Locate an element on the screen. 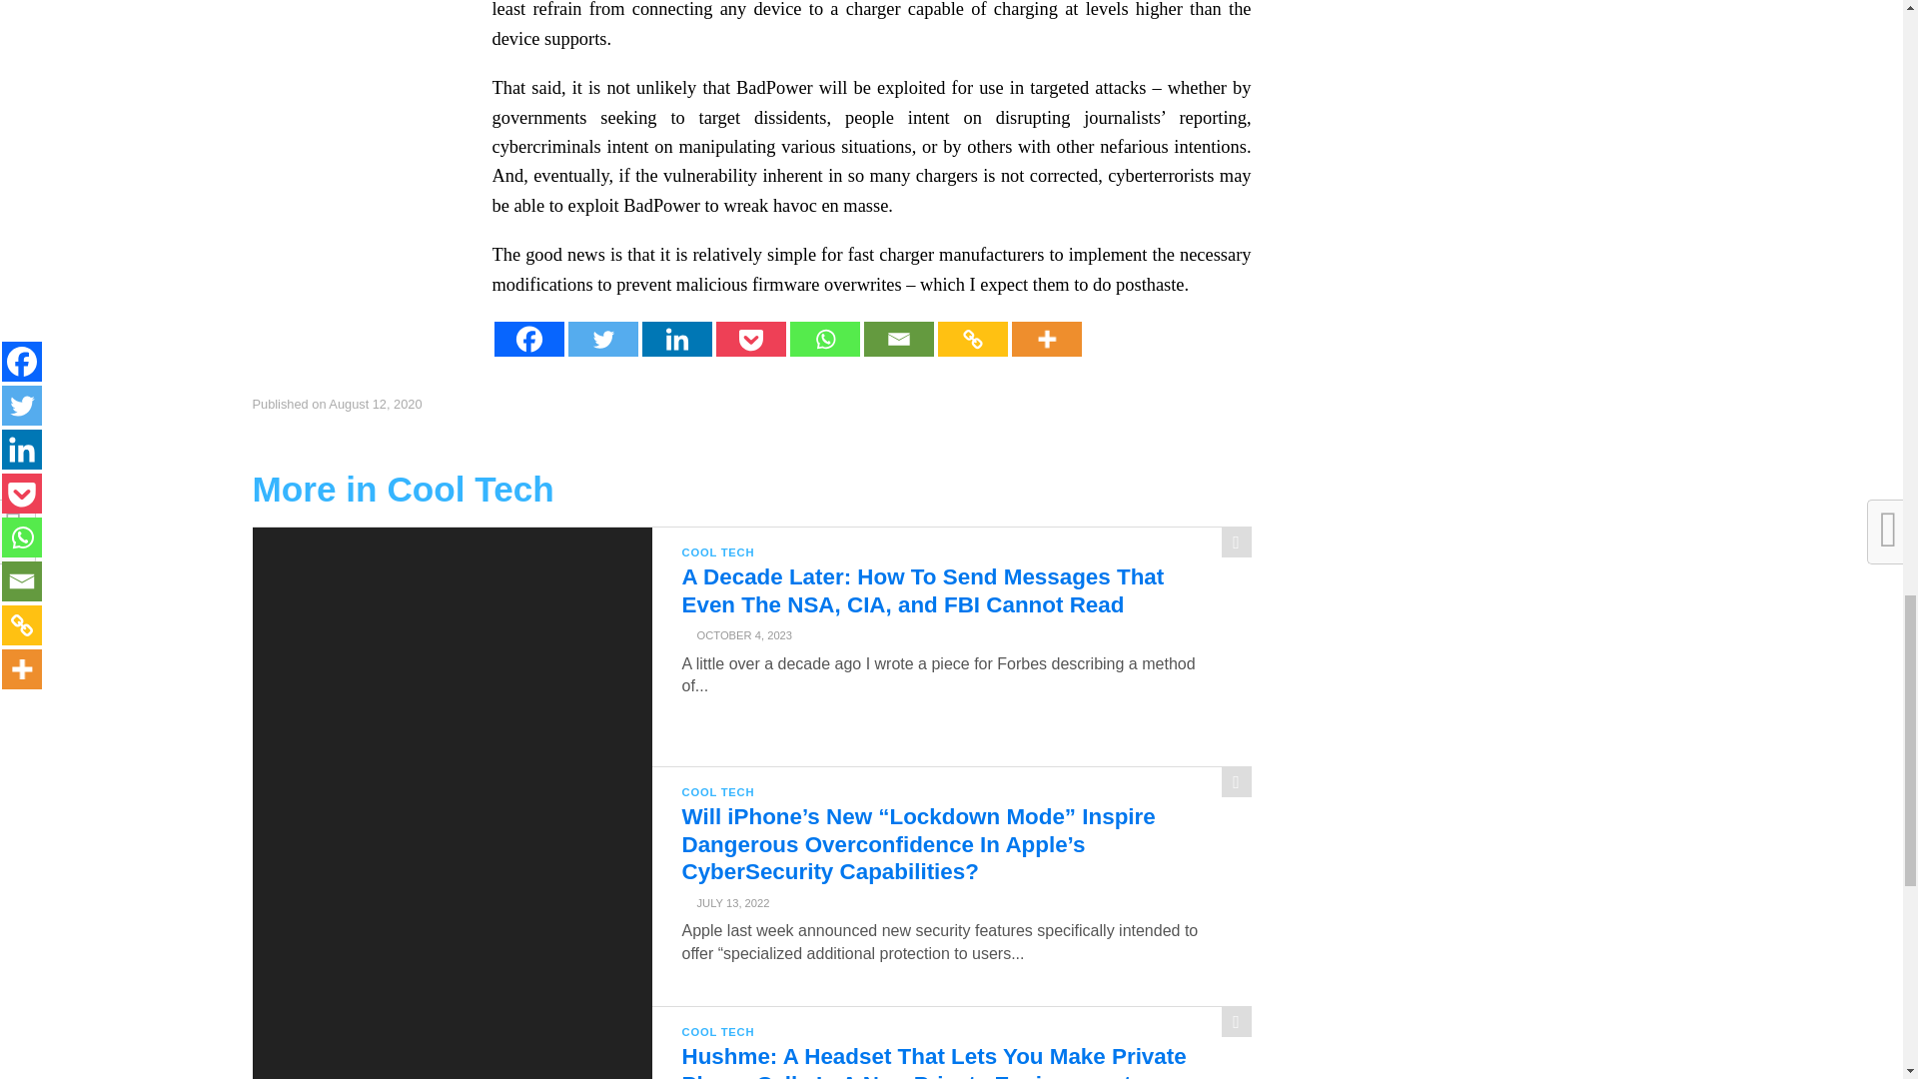 The height and width of the screenshot is (1079, 1918). Whatsapp is located at coordinates (823, 339).